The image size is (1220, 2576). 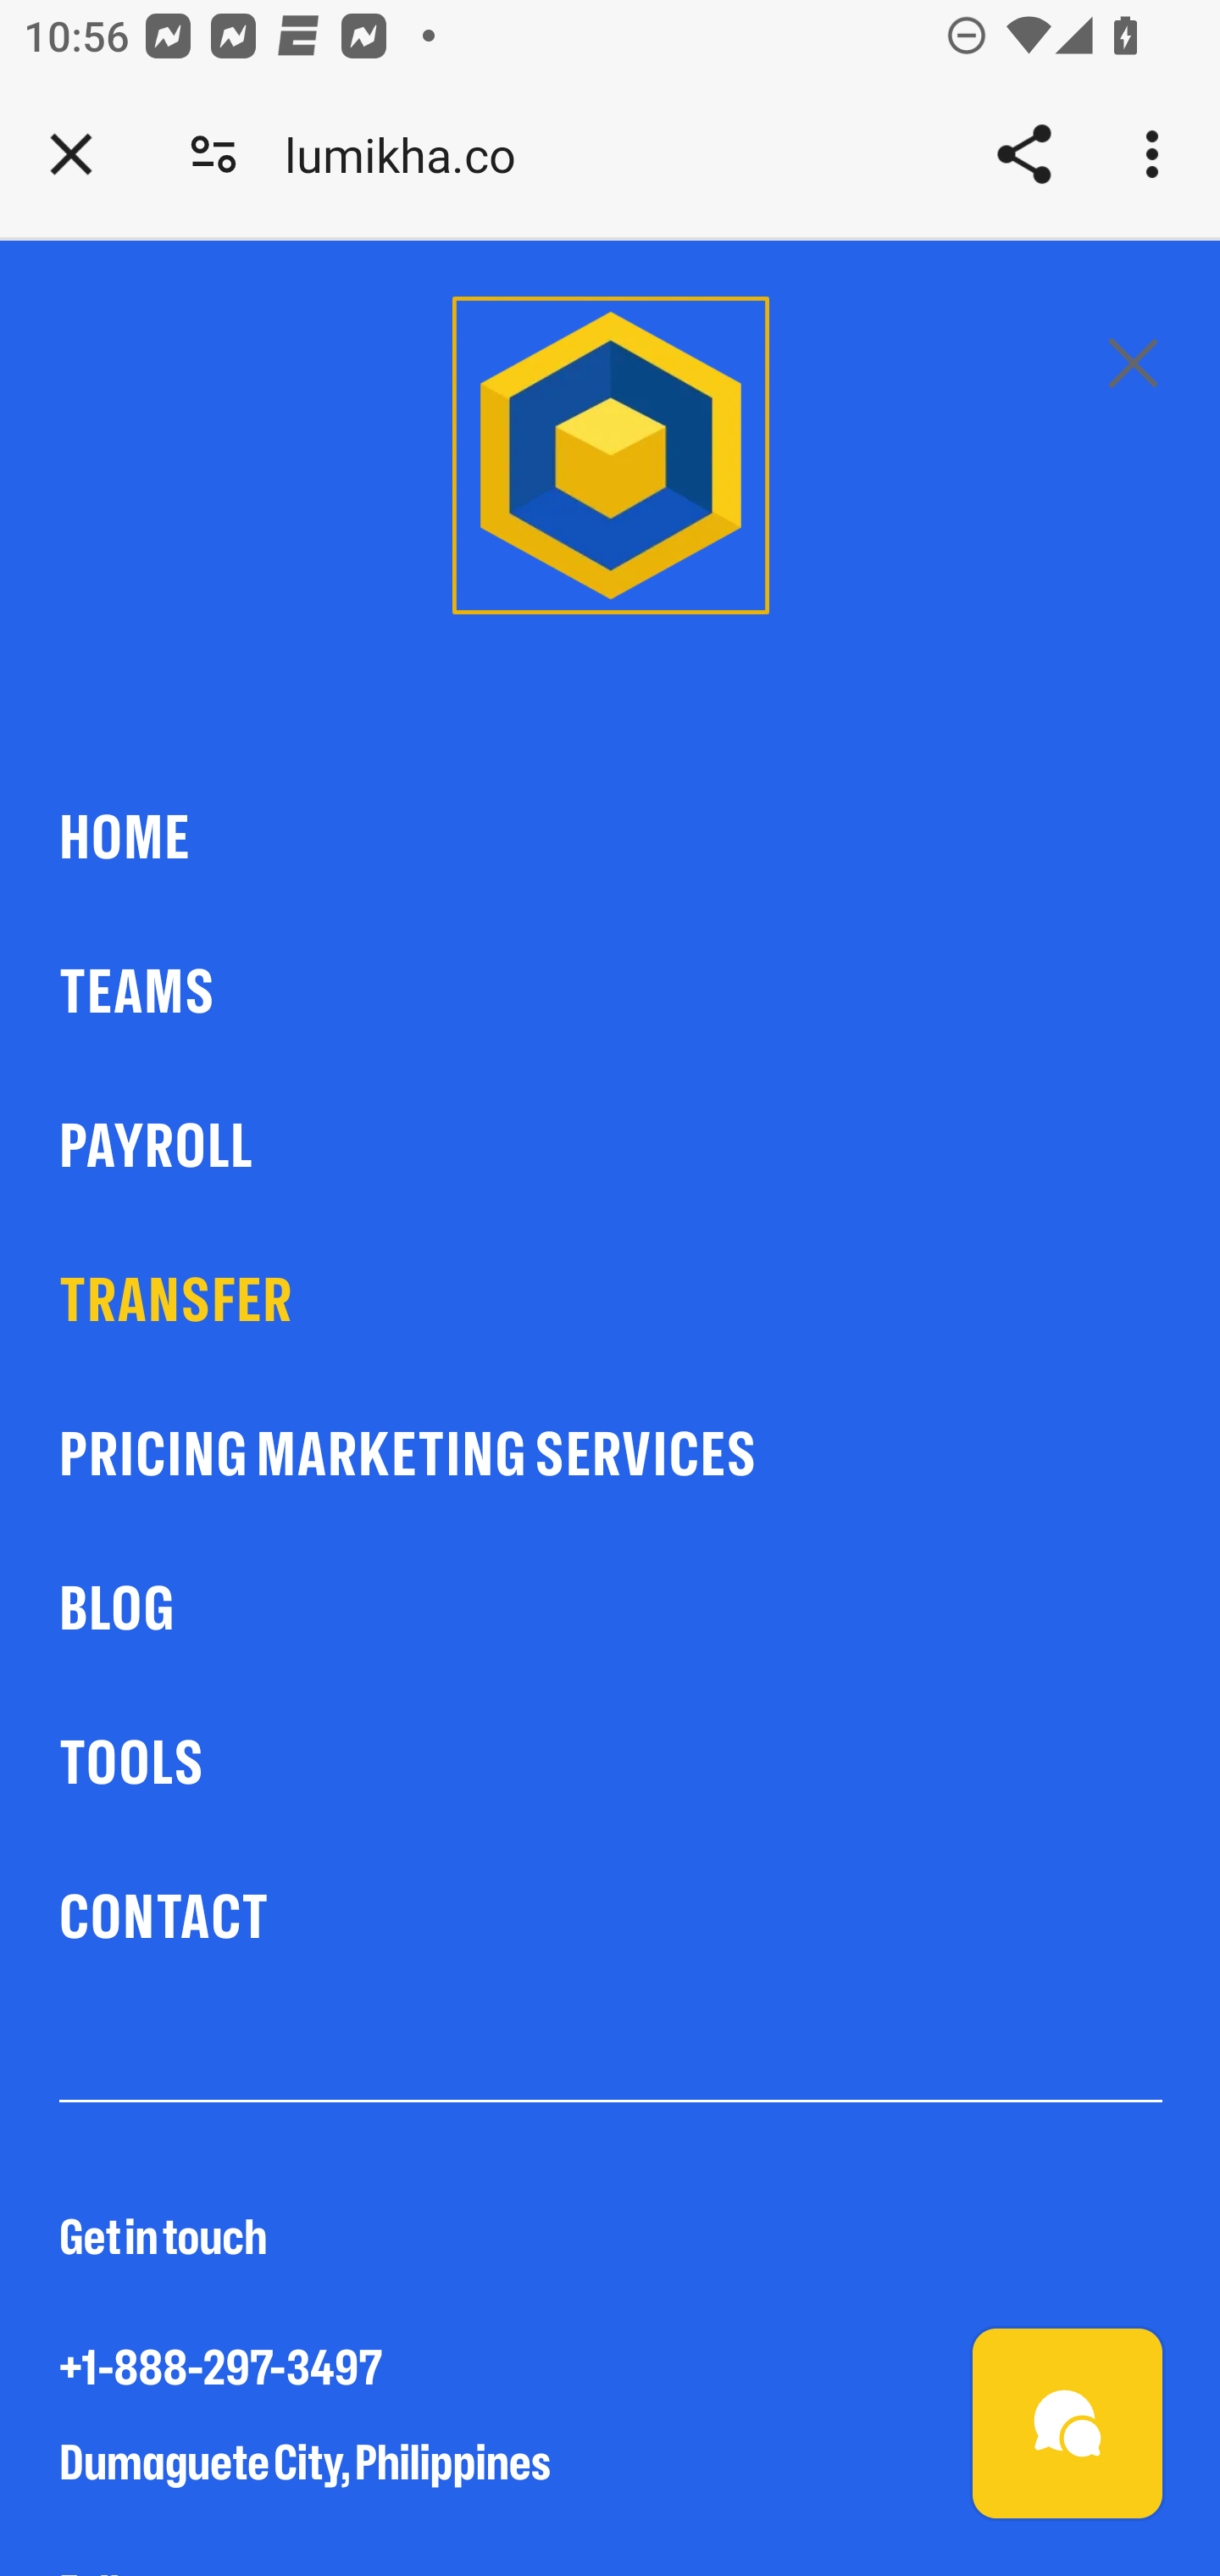 I want to click on lumikha.co, so click(x=412, y=154).